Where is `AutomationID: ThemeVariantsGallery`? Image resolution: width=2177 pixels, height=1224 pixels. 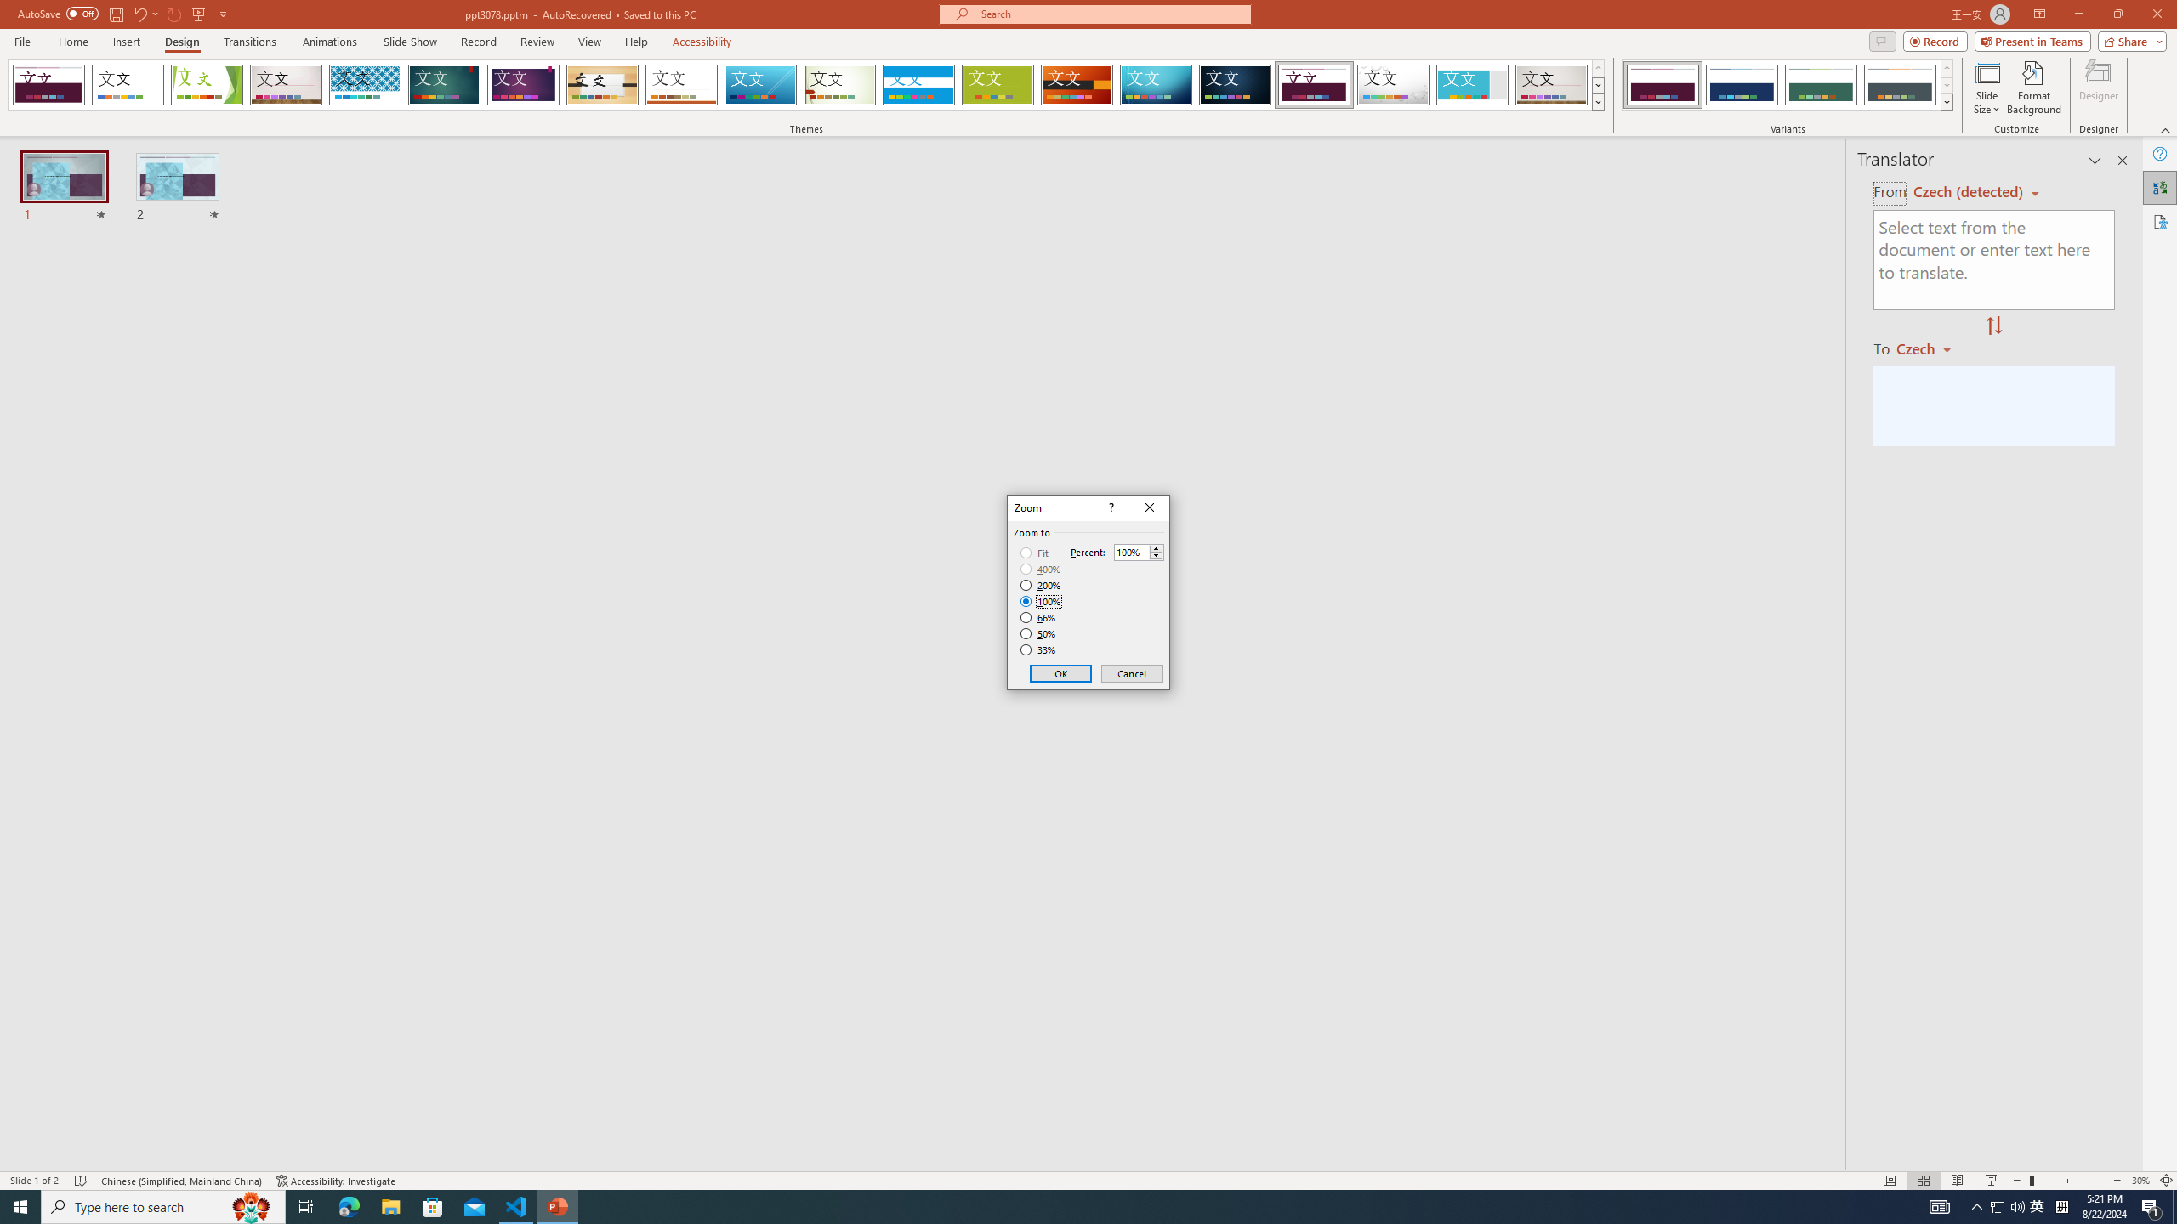 AutomationID: ThemeVariantsGallery is located at coordinates (1788, 85).